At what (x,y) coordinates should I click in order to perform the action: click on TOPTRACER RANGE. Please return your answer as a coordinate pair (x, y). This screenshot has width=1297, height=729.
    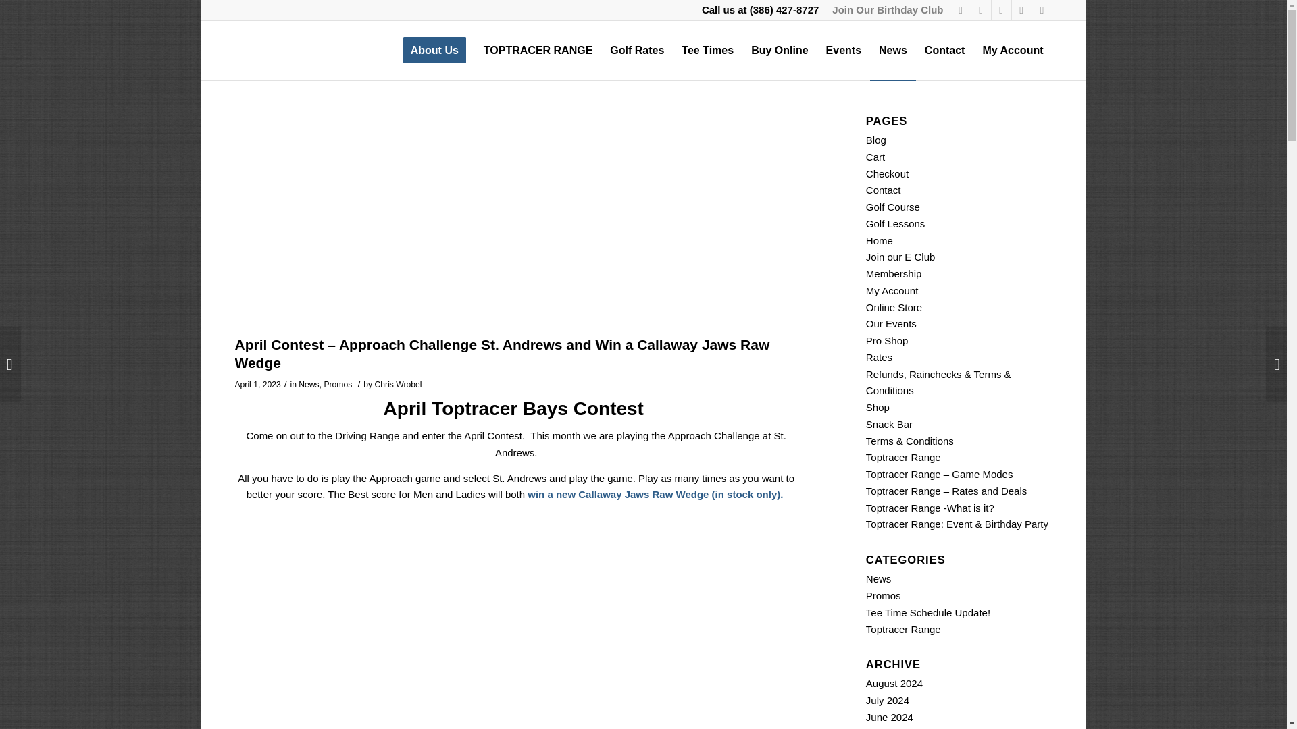
    Looking at the image, I should click on (538, 50).